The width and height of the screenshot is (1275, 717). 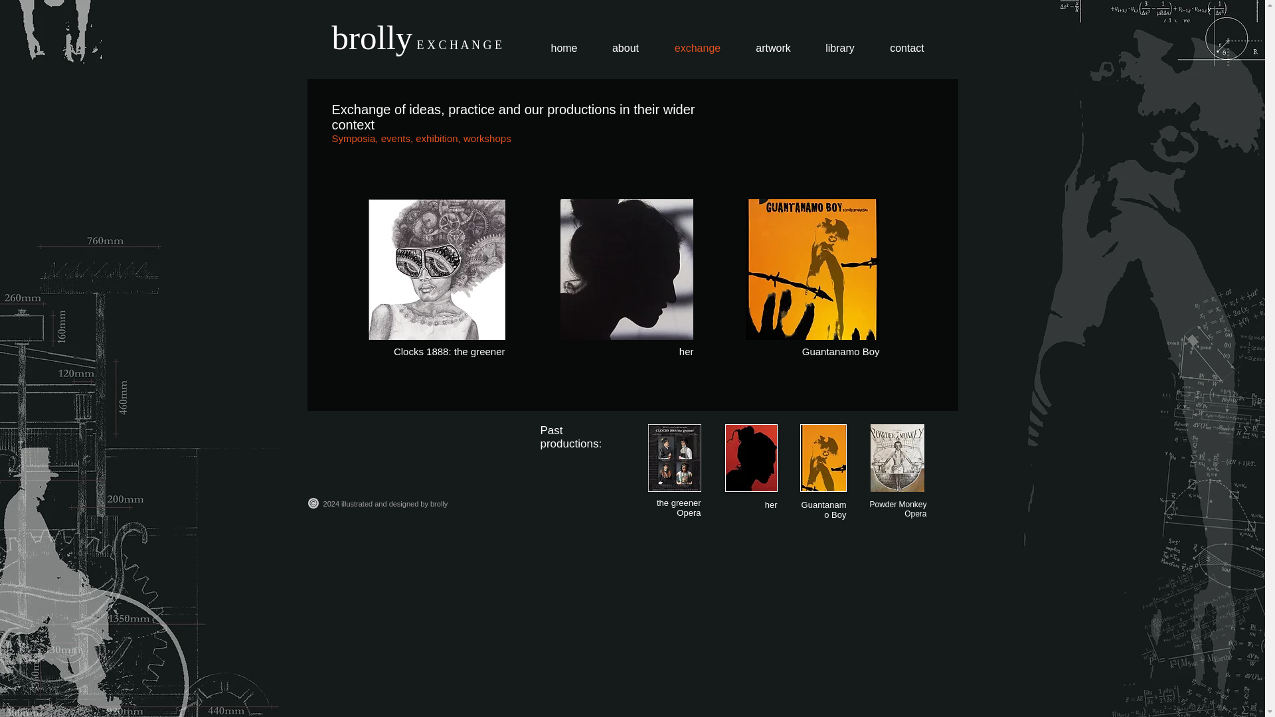 I want to click on library, so click(x=839, y=48).